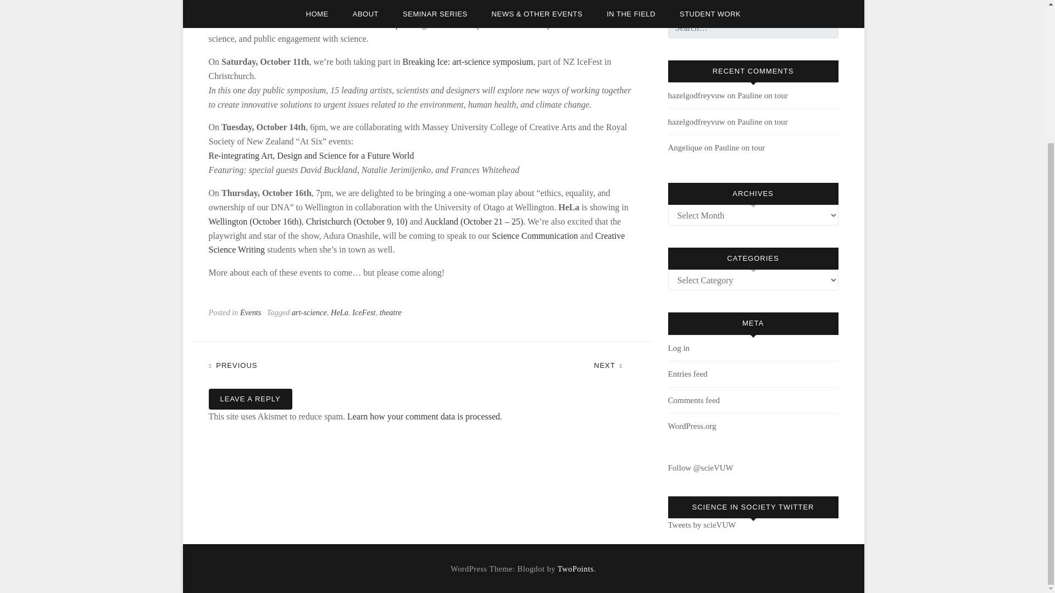 The height and width of the screenshot is (593, 1055). I want to click on SCIE 311 Science Communication, so click(535, 236).